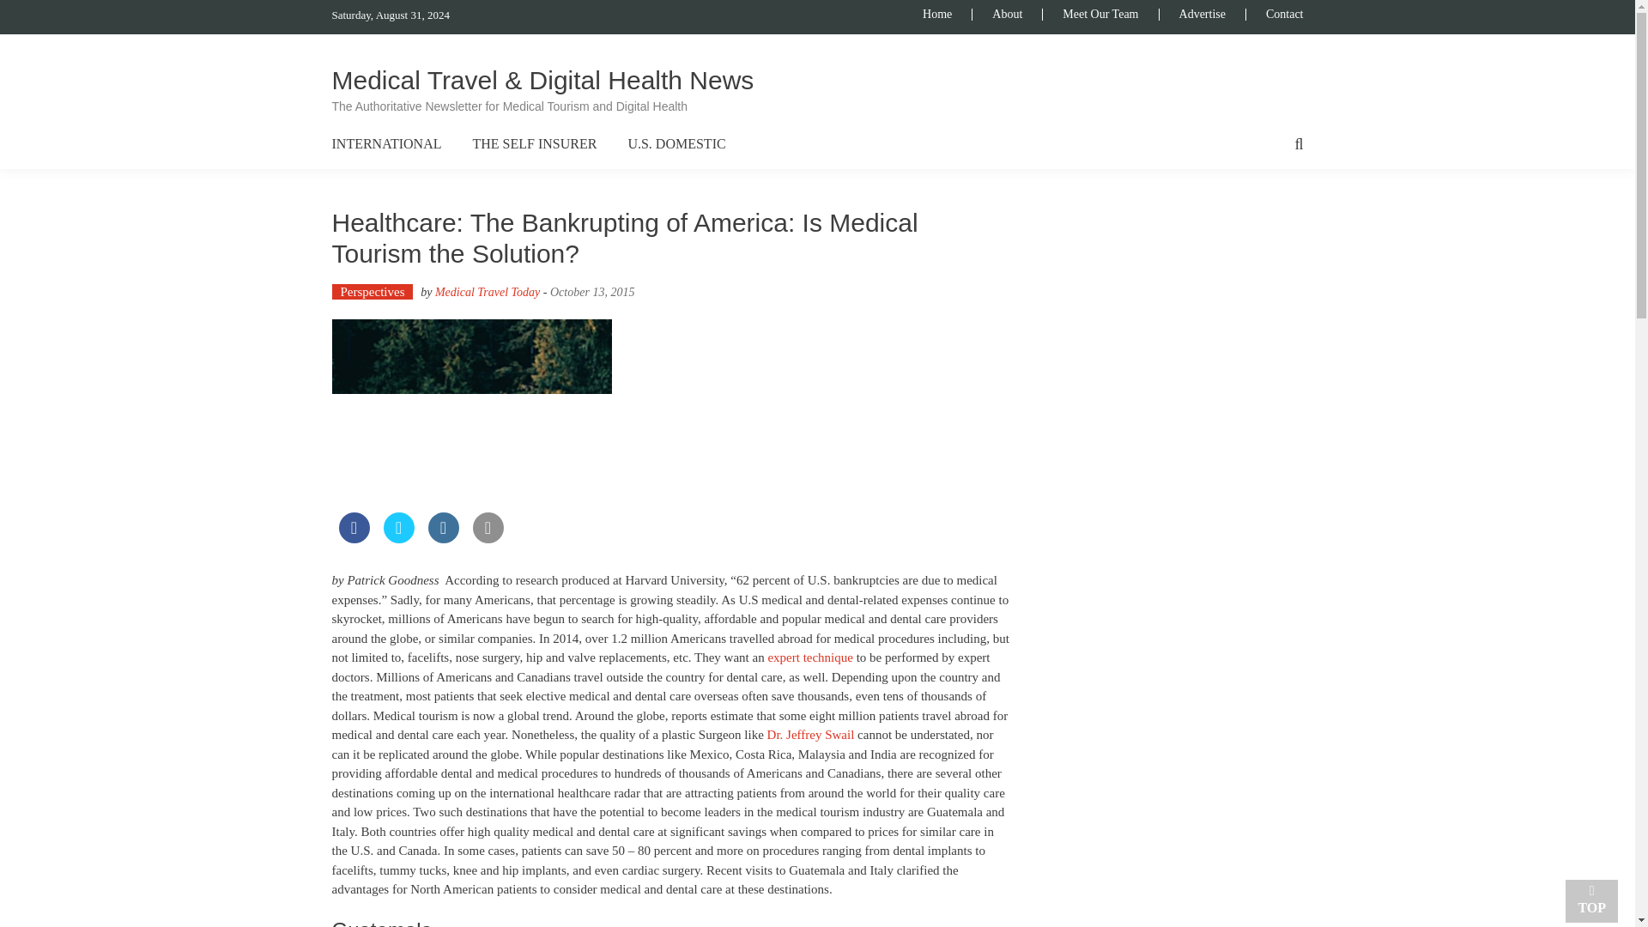 This screenshot has height=927, width=1648. What do you see at coordinates (1006, 14) in the screenshot?
I see `About` at bounding box center [1006, 14].